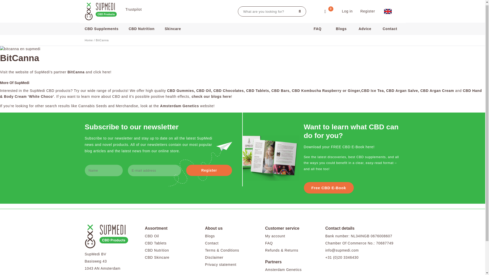  What do you see at coordinates (101, 9) in the screenshot?
I see `SupMedi` at bounding box center [101, 9].